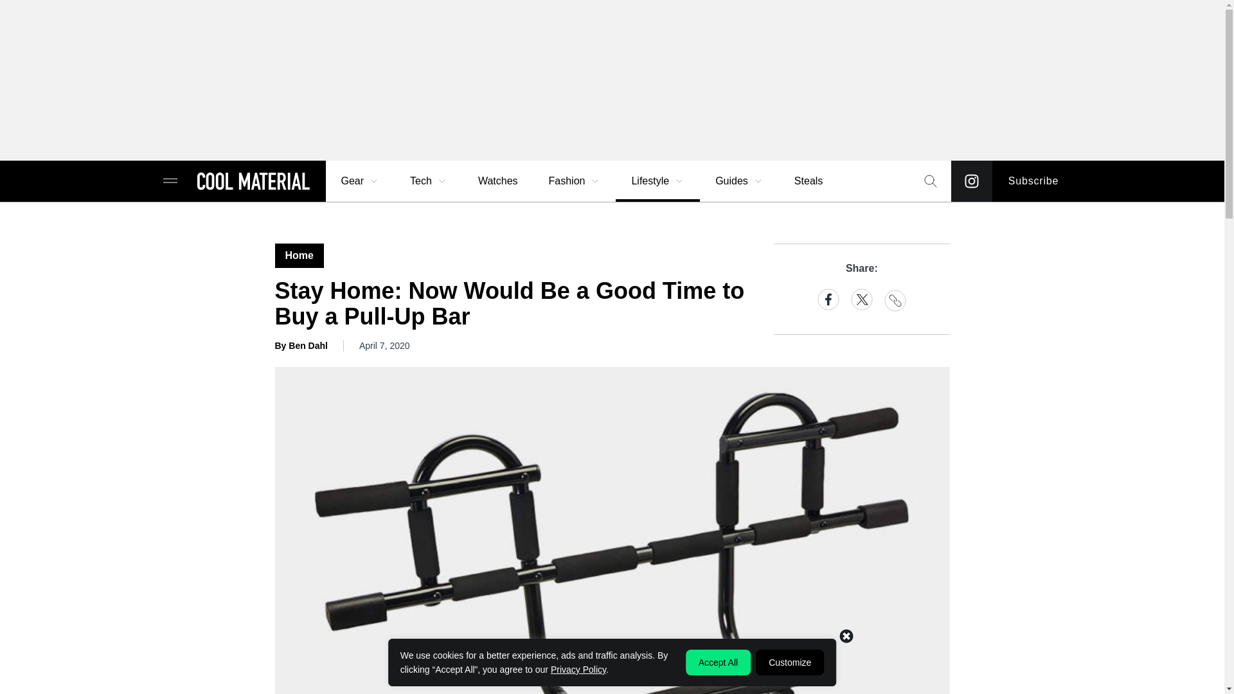 Image resolution: width=1234 pixels, height=694 pixels. What do you see at coordinates (360, 181) in the screenshot?
I see `Gear` at bounding box center [360, 181].